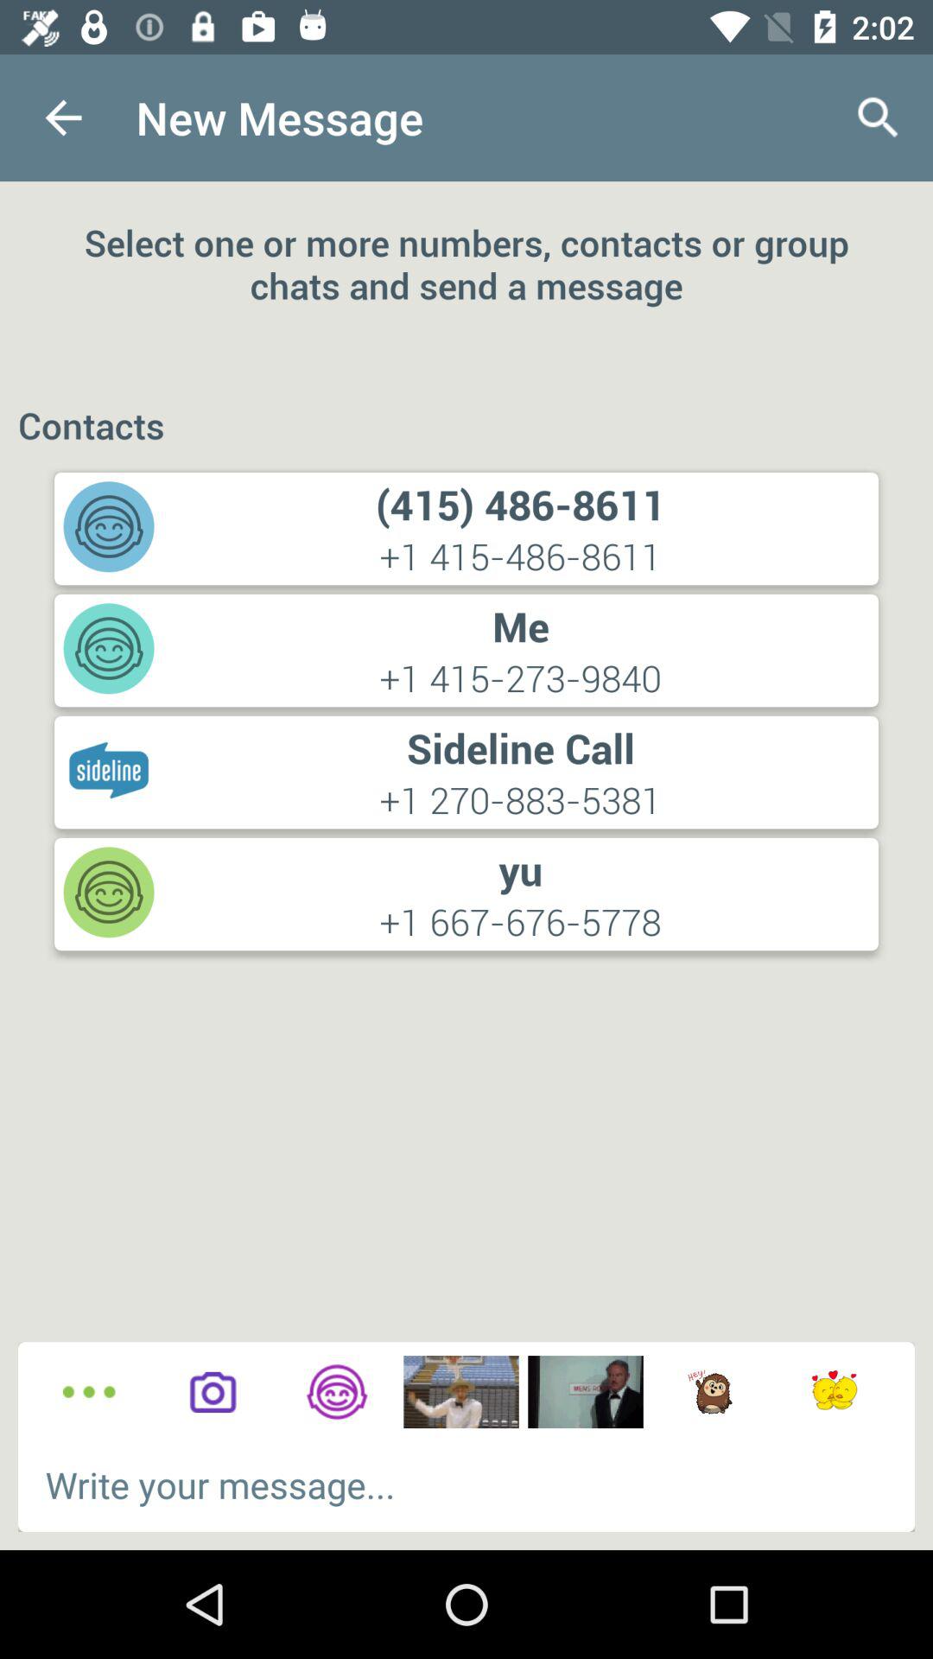  Describe the element at coordinates (835, 1392) in the screenshot. I see `send emoji` at that location.